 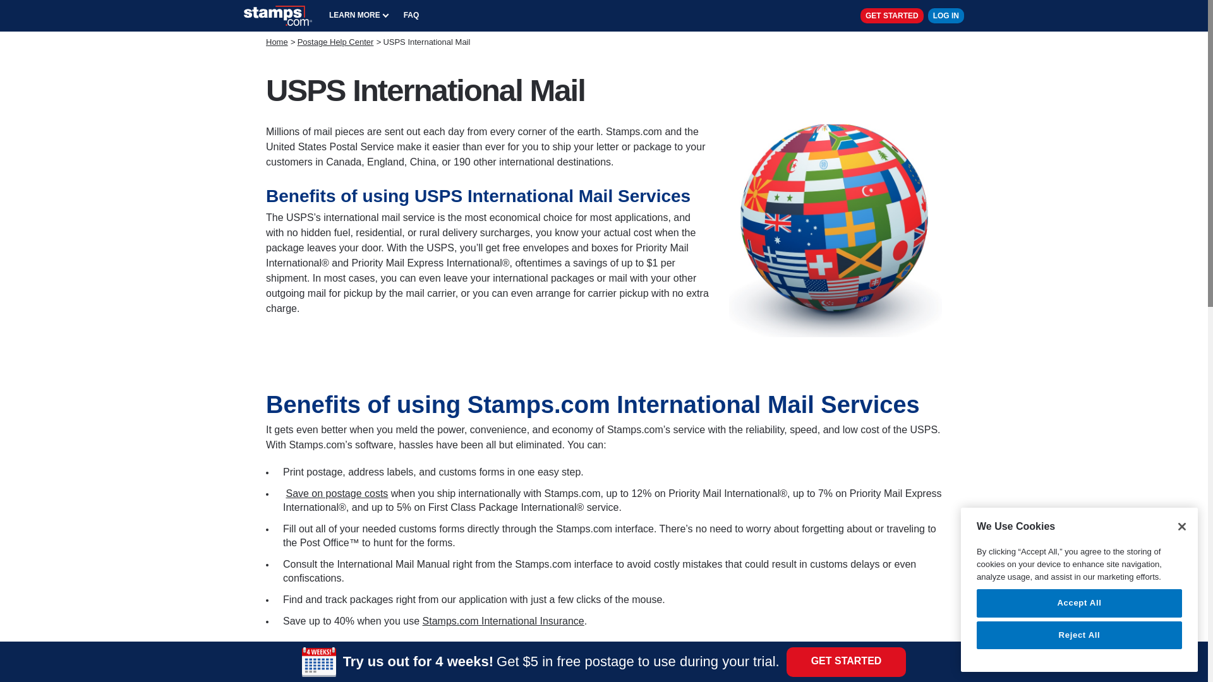 I want to click on GET STARTED, so click(x=846, y=661).